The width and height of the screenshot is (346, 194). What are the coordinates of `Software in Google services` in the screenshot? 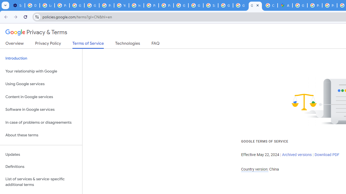 It's located at (41, 110).